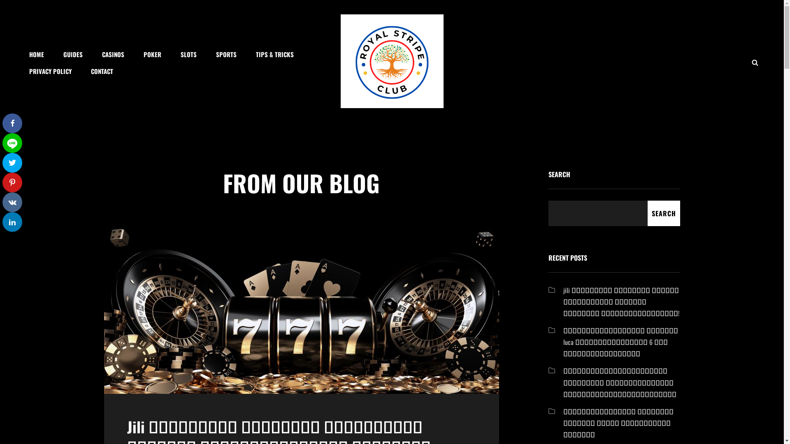 Image resolution: width=790 pixels, height=444 pixels. I want to click on GUIDES, so click(73, 54).